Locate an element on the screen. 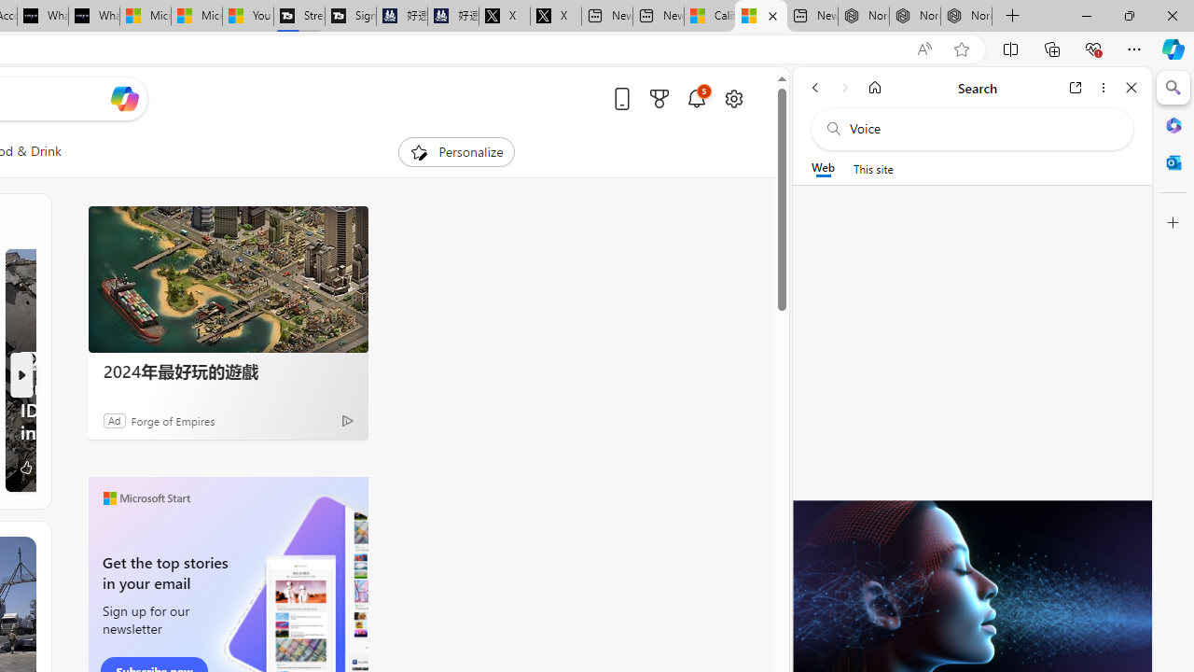 This screenshot has width=1194, height=672. Search the web is located at coordinates (981, 129).